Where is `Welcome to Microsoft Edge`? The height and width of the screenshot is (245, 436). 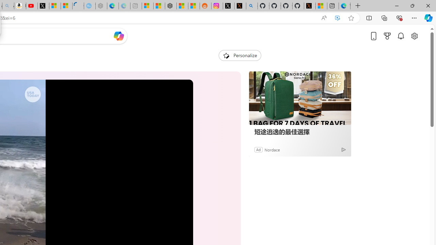 Welcome to Microsoft Edge is located at coordinates (344, 6).